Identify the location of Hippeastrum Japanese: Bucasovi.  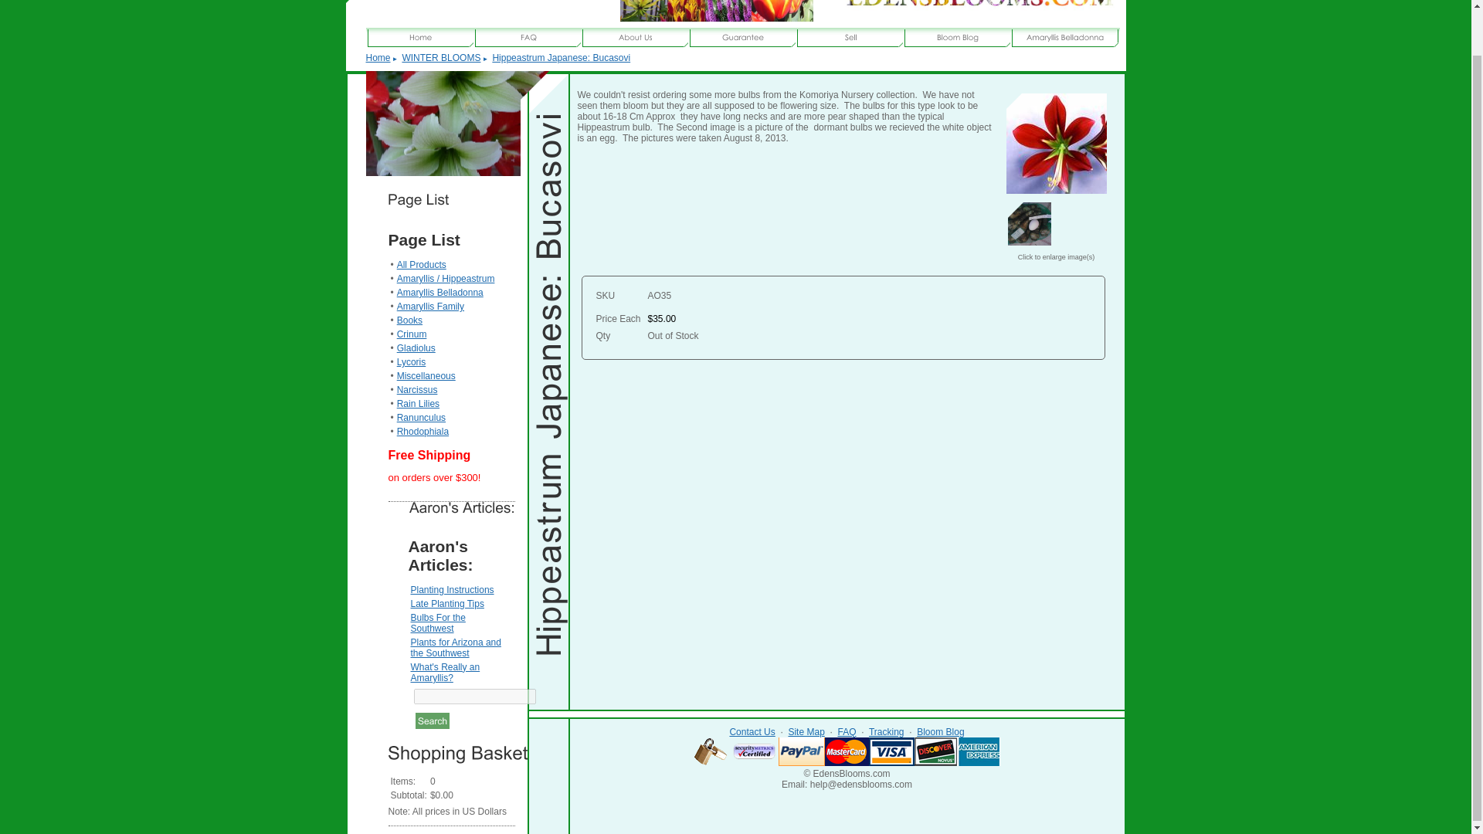
(1055, 143).